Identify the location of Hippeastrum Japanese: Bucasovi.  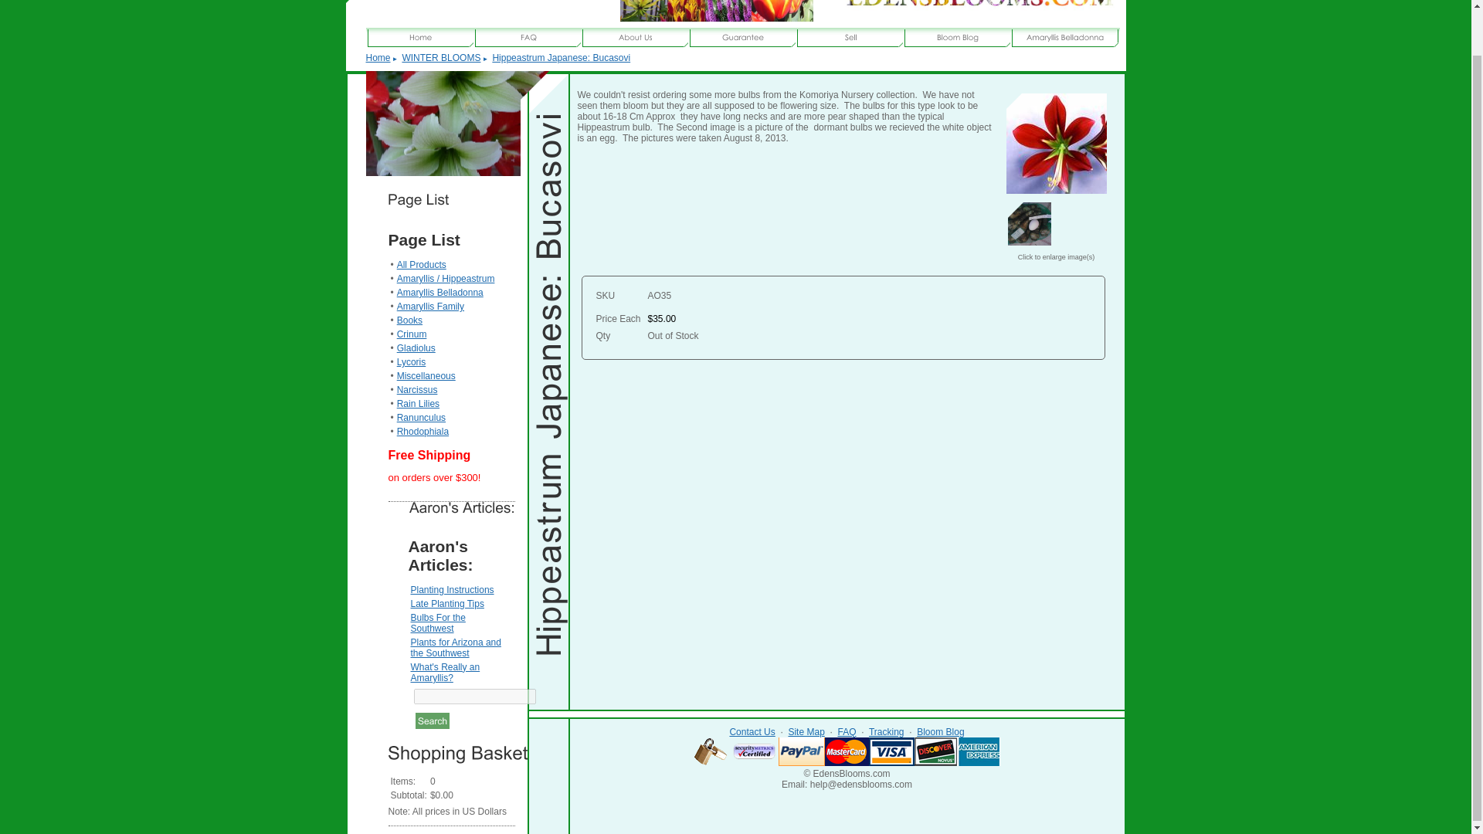
(1055, 143).